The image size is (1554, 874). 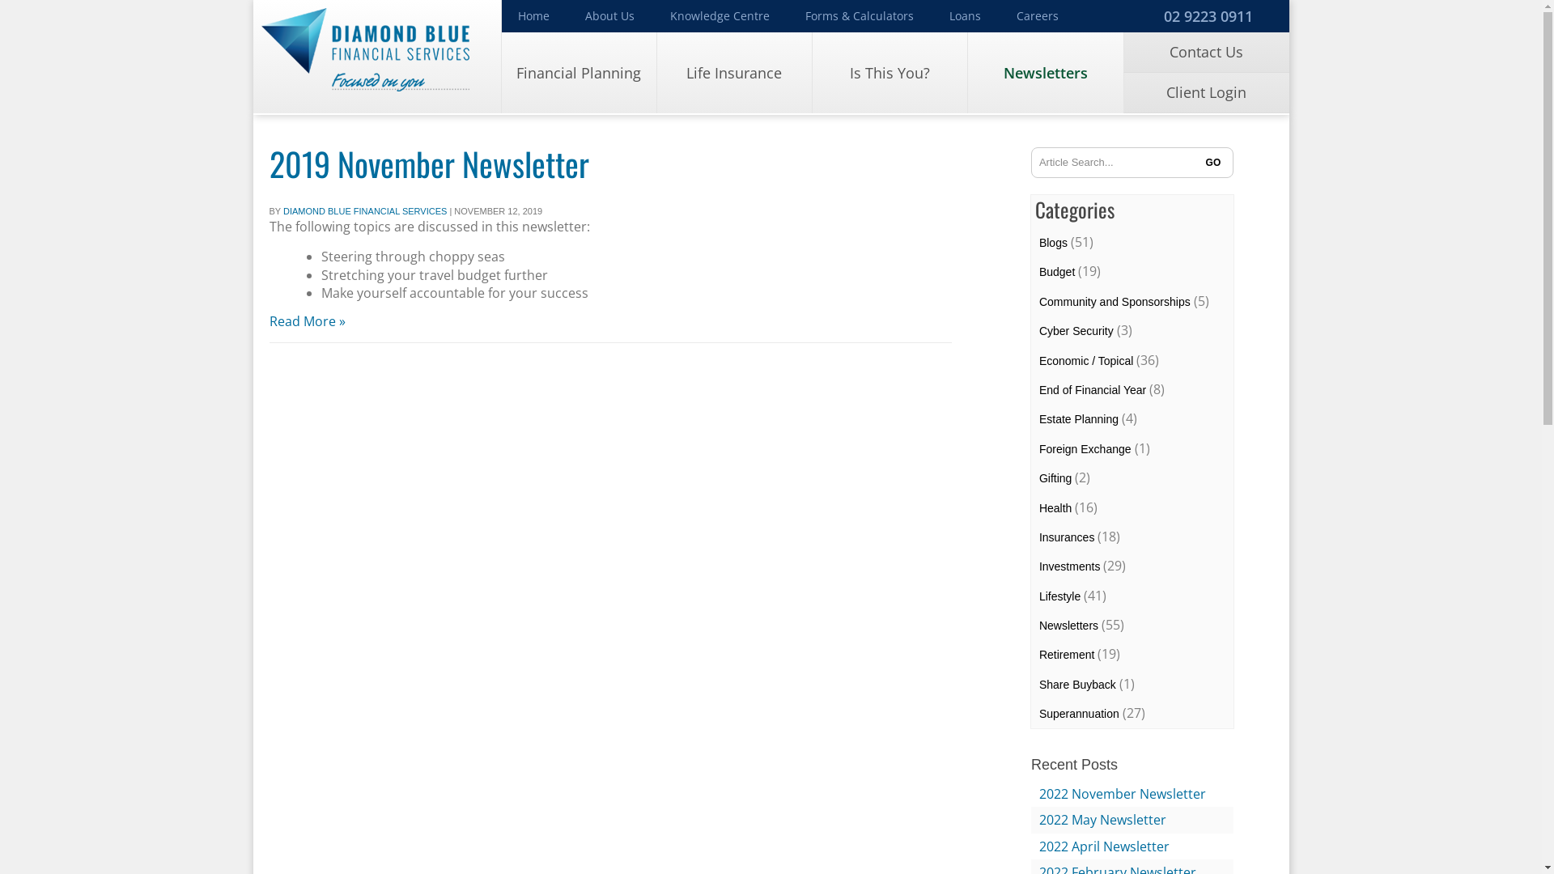 I want to click on Diamond Blue Financial Services, so click(x=377, y=57).